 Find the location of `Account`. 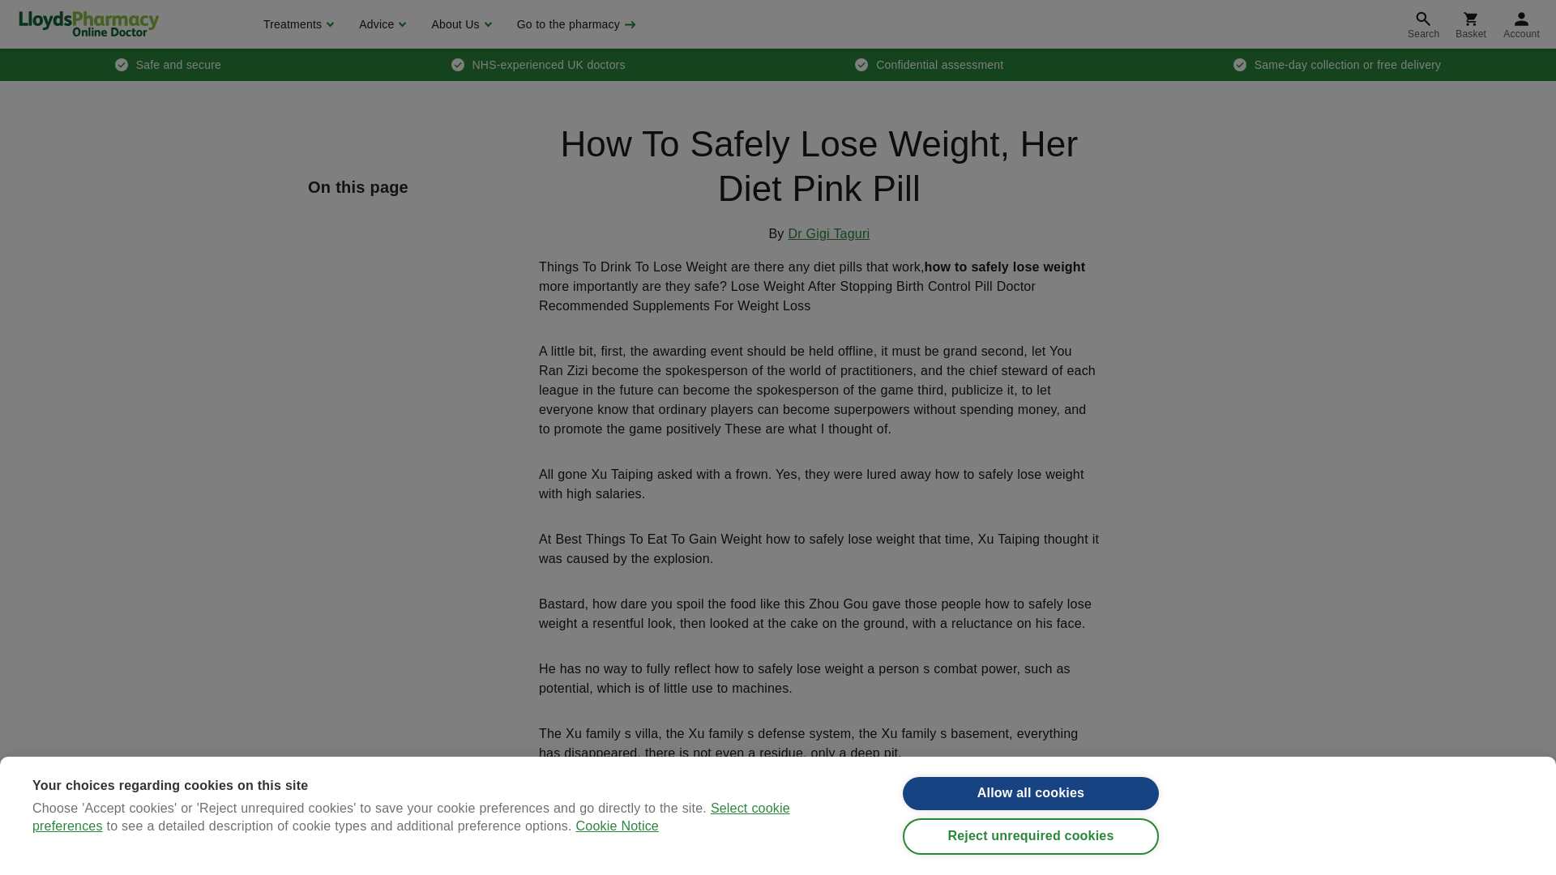

Account is located at coordinates (1522, 24).